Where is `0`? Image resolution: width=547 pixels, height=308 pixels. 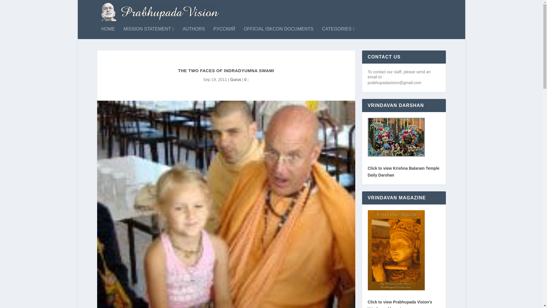 0 is located at coordinates (247, 80).